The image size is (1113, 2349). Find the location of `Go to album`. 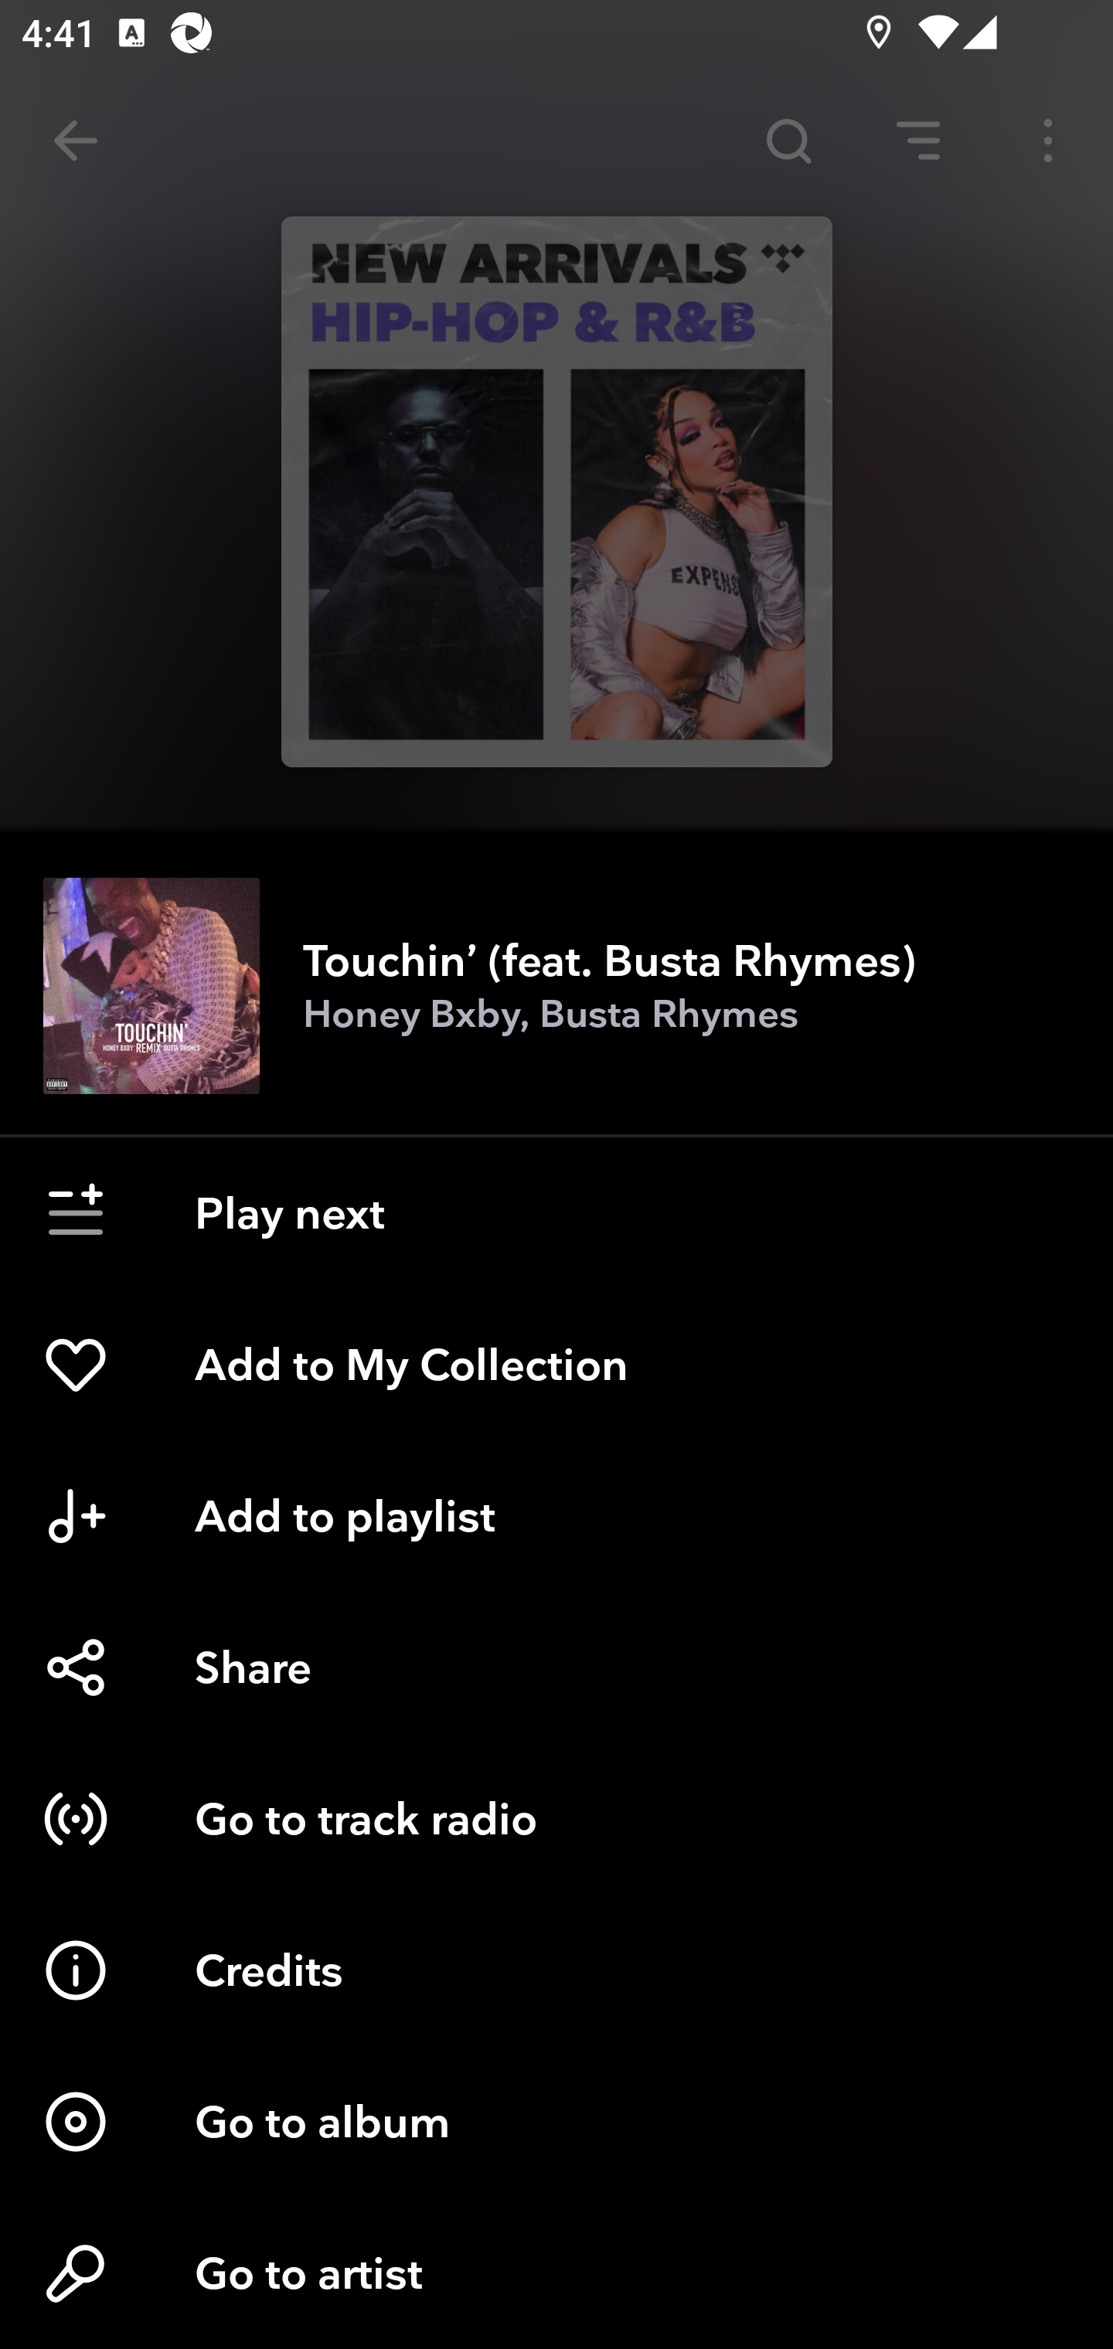

Go to album is located at coordinates (556, 2122).